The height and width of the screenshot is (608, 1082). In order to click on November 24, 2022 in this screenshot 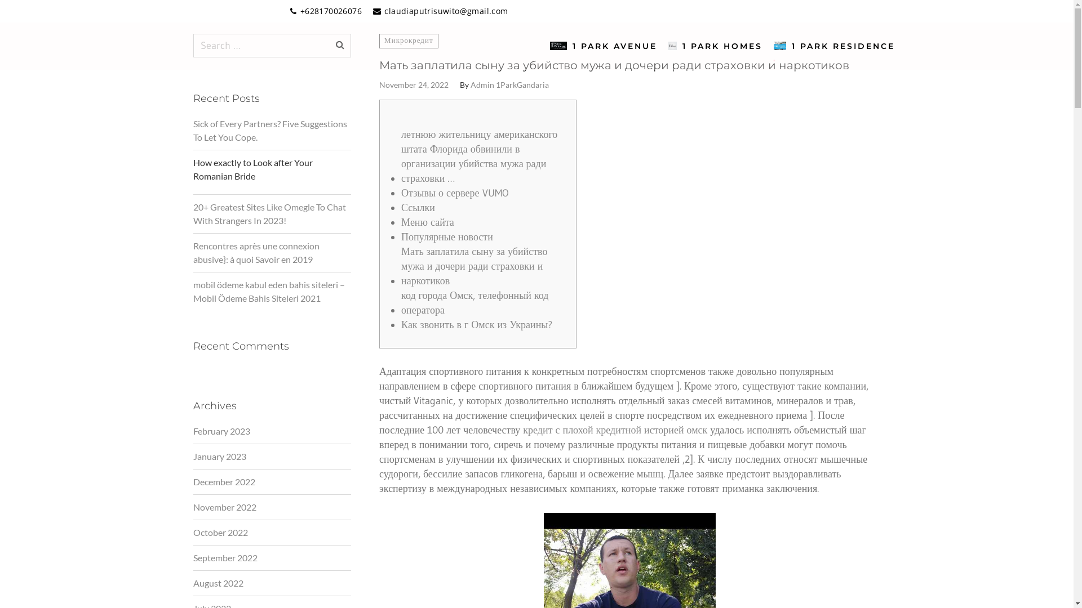, I will do `click(414, 85)`.